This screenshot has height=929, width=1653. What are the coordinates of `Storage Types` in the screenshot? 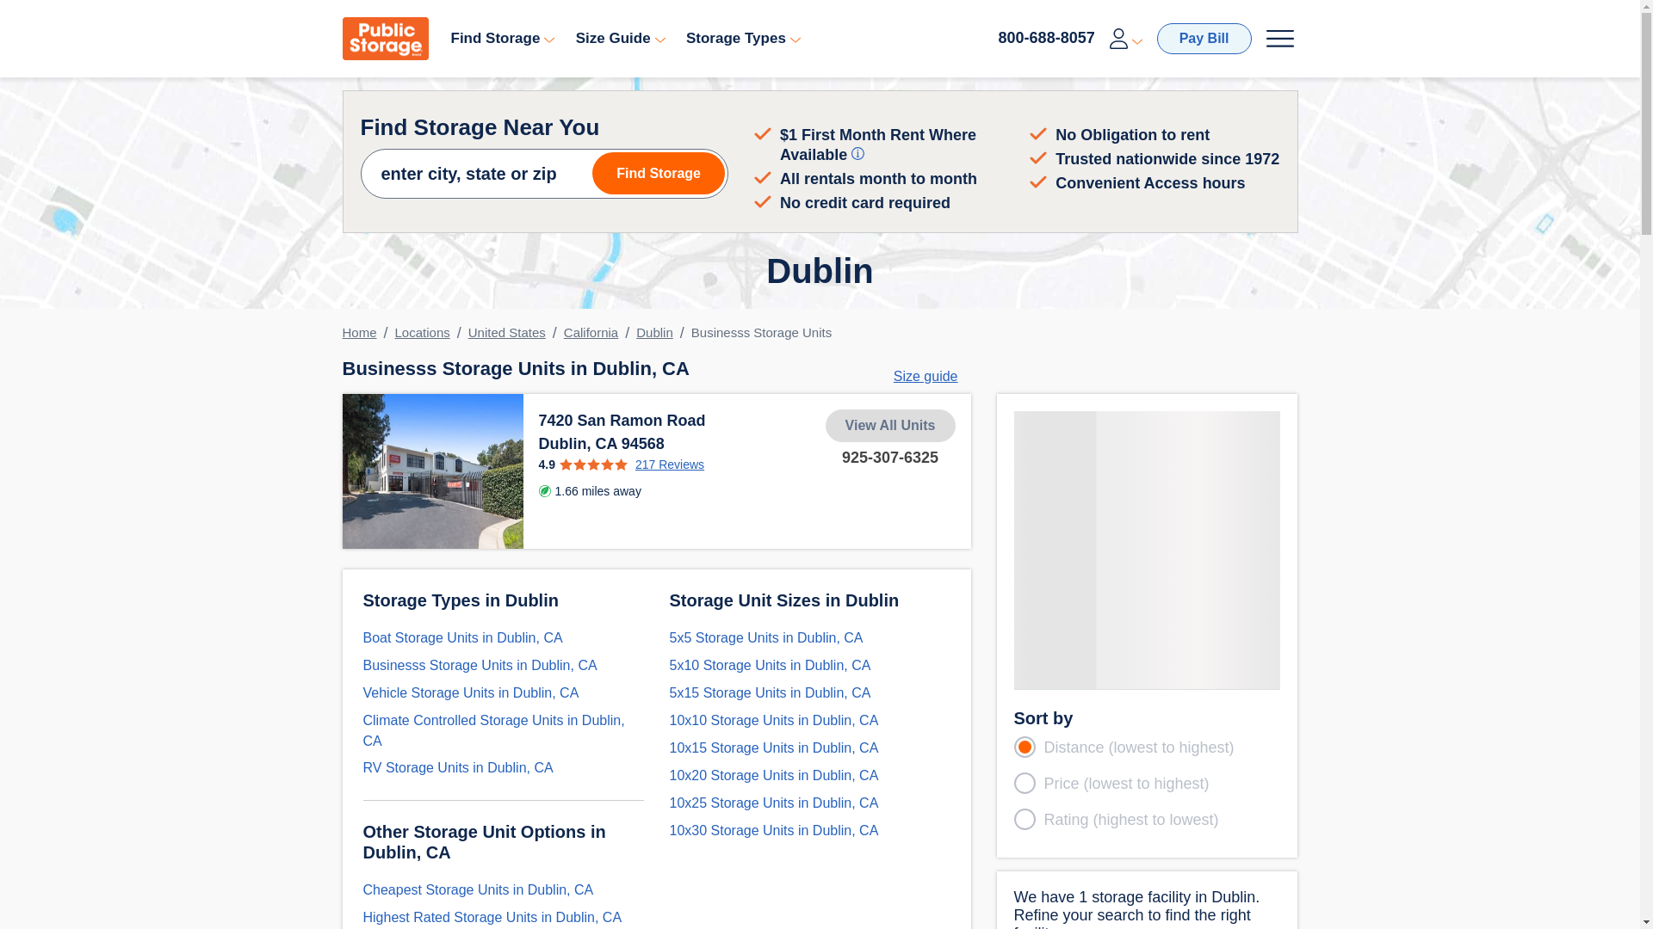 It's located at (746, 38).